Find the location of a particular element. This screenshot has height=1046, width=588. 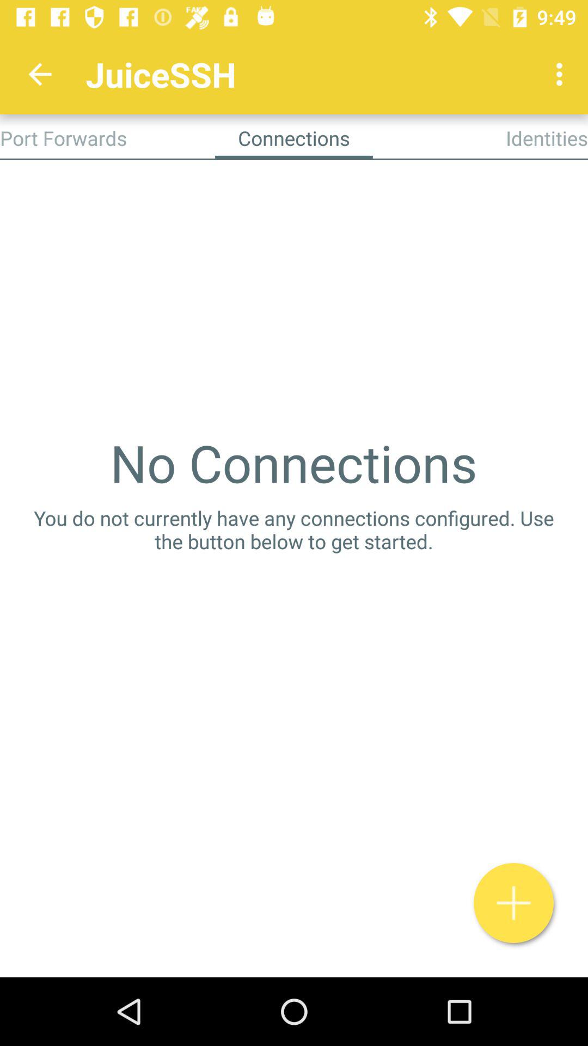

select icon next to connections is located at coordinates (547, 138).